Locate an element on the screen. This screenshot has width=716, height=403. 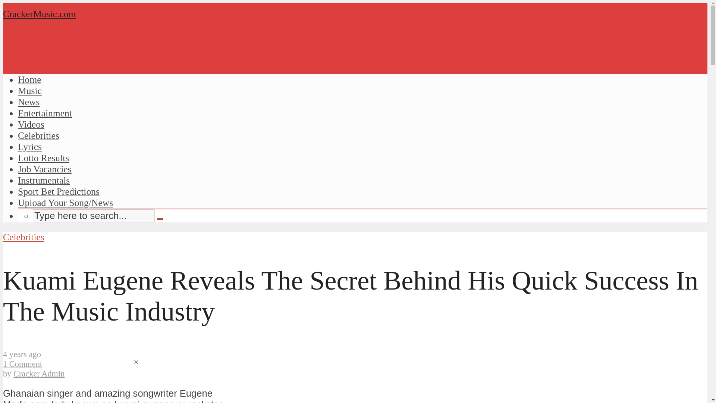
Entertainment is located at coordinates (45, 113).